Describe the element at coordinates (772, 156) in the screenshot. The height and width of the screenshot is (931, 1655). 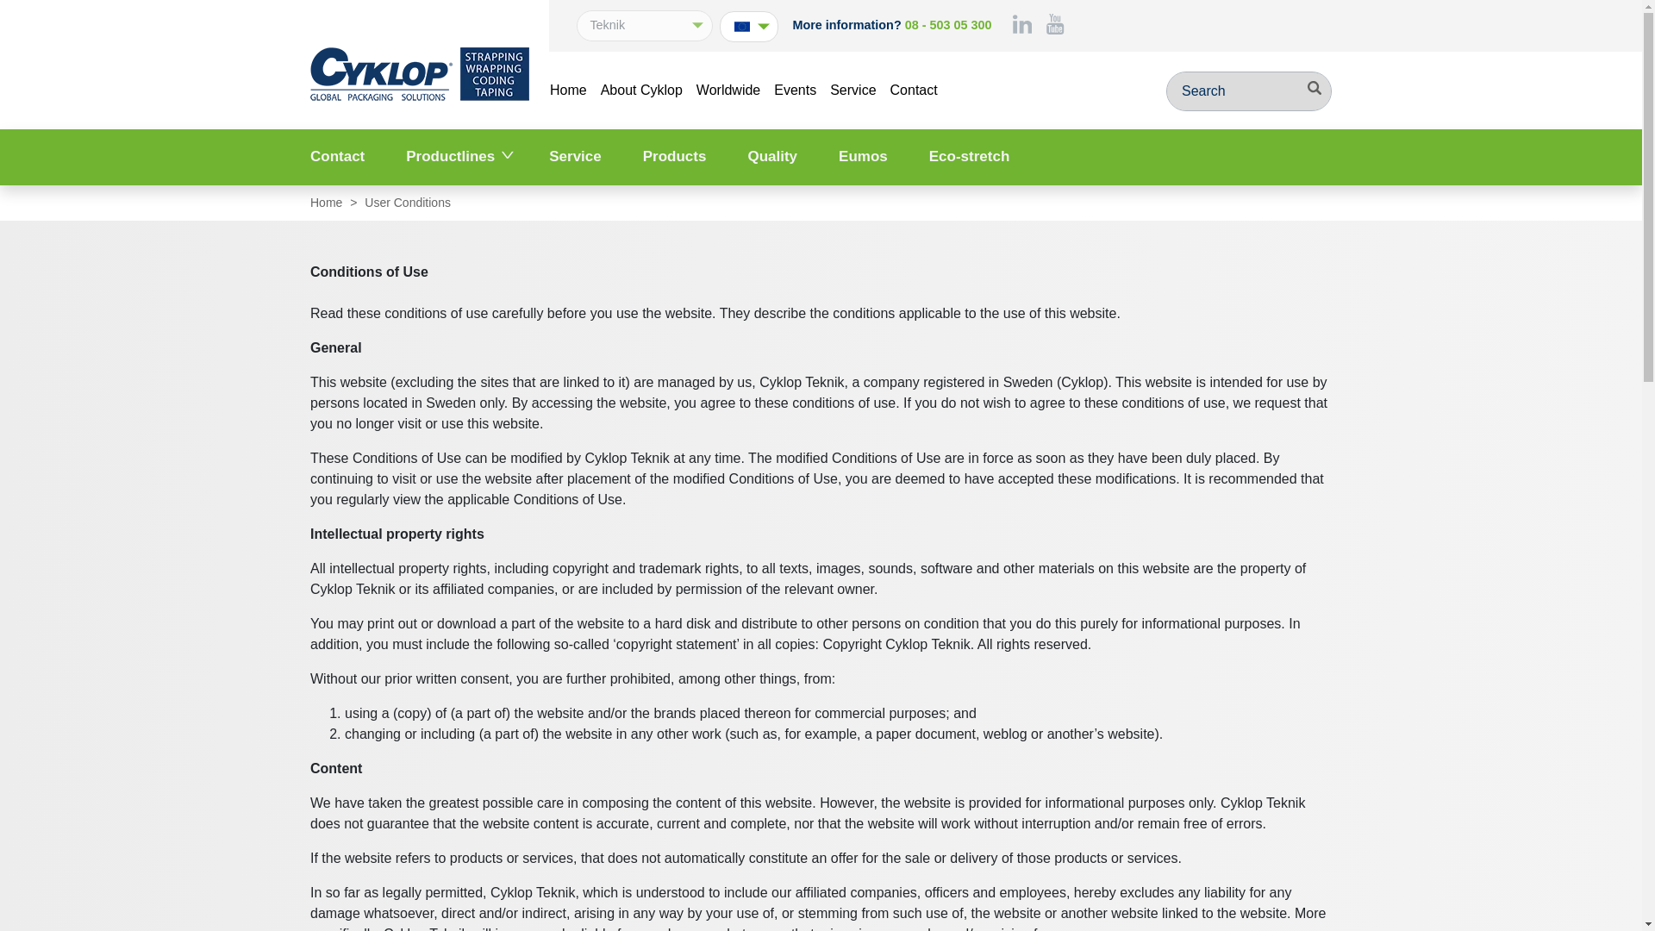
I see `Quality` at that location.